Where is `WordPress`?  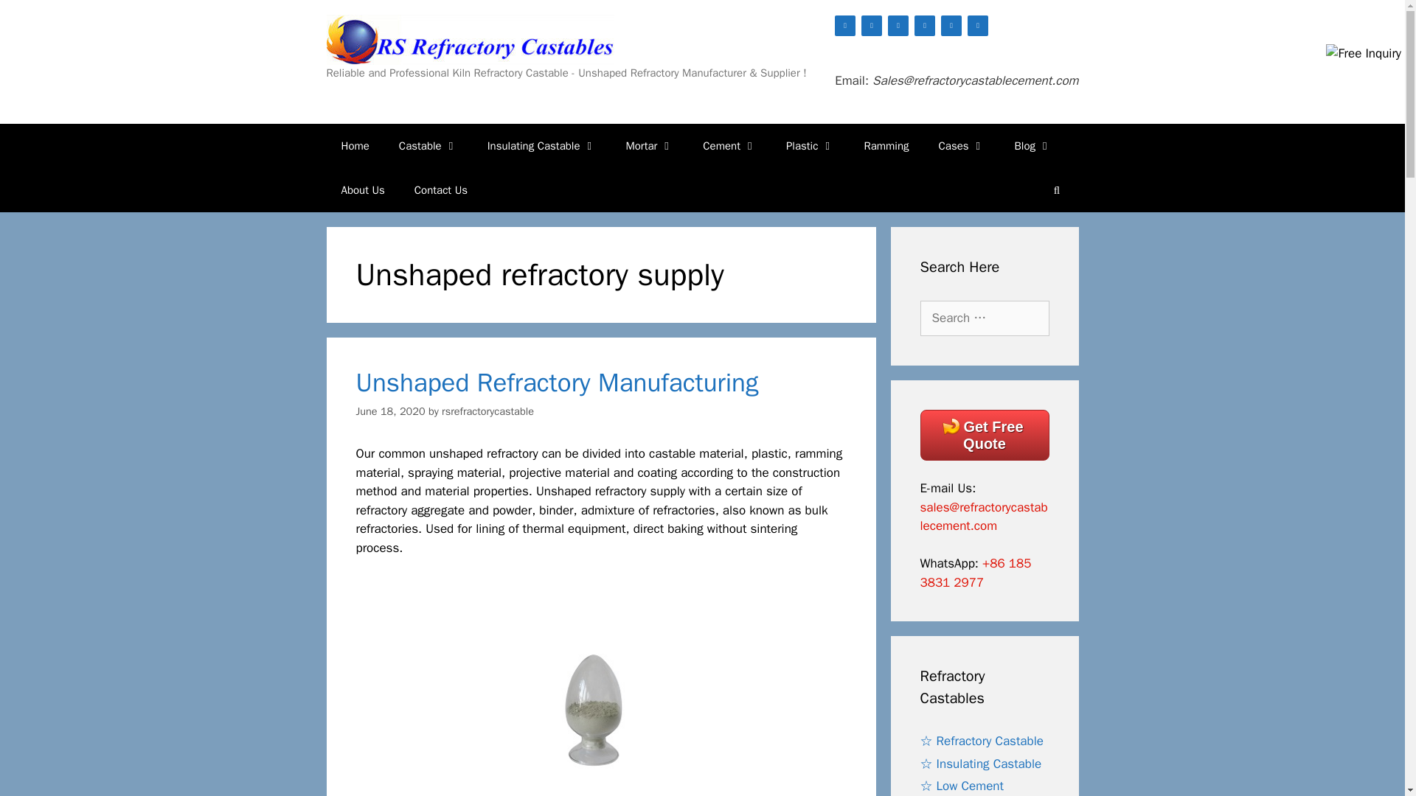 WordPress is located at coordinates (925, 25).